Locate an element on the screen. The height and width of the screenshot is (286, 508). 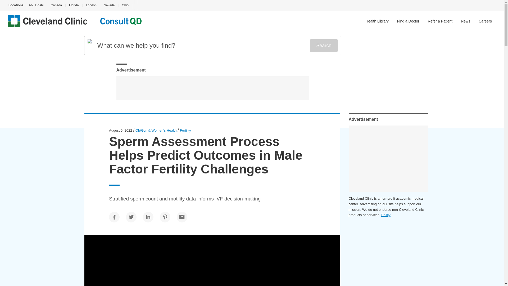
Florida is located at coordinates (74, 5).